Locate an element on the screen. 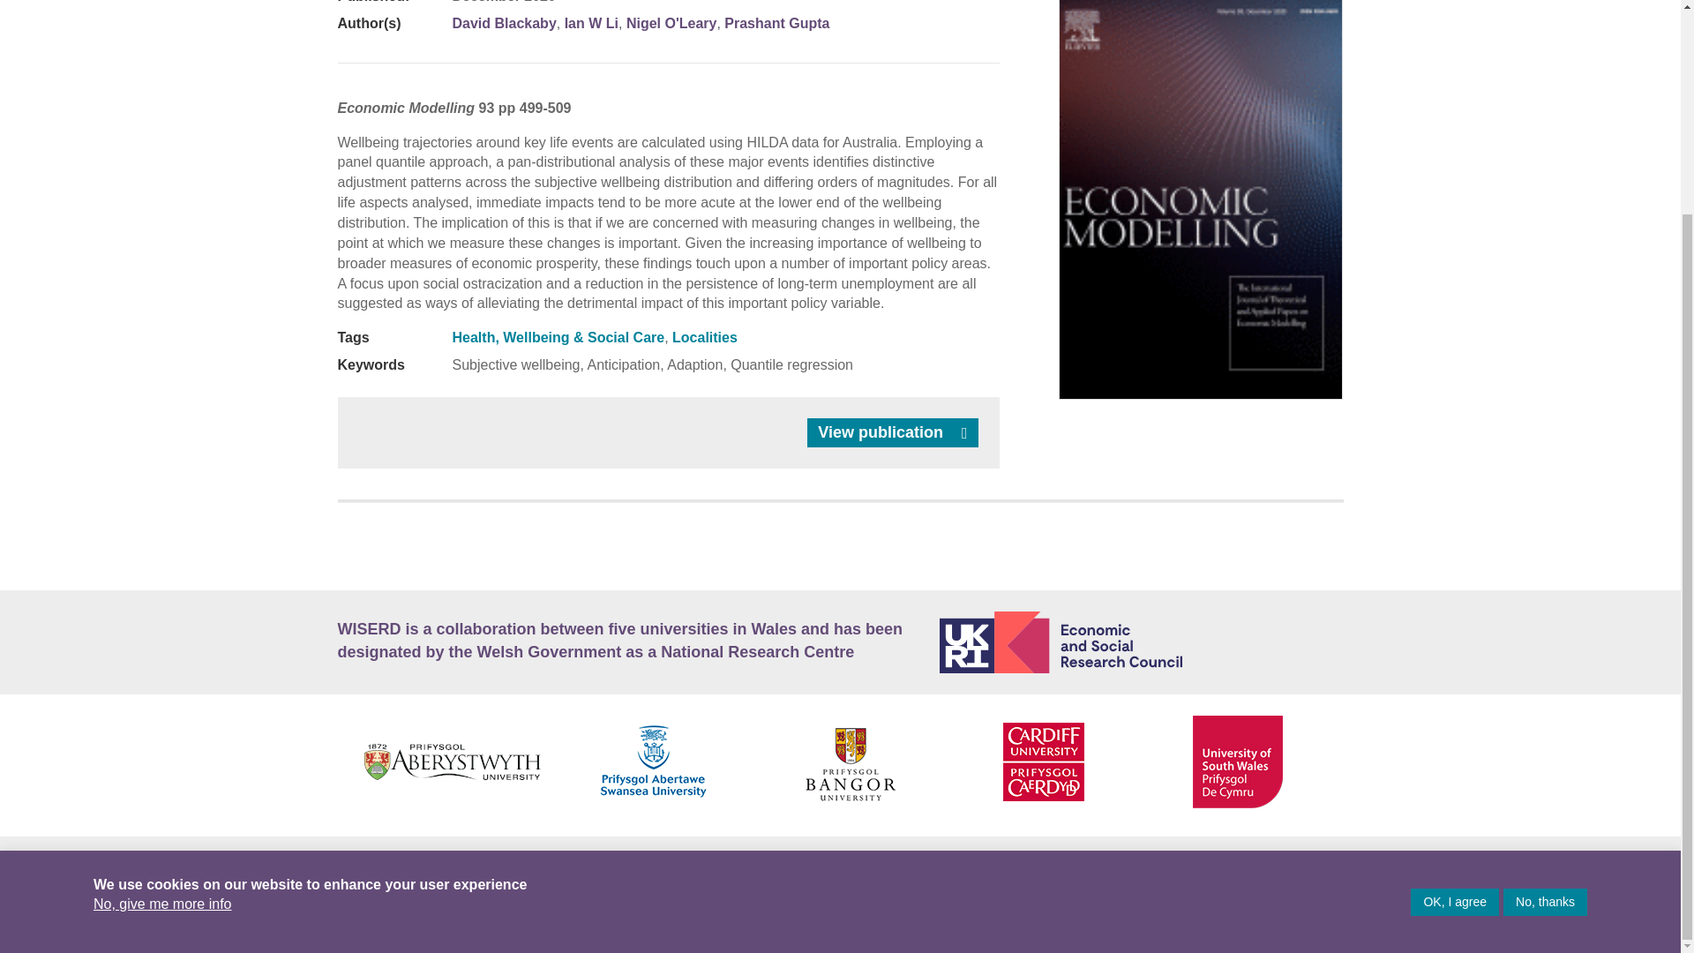 This screenshot has width=1694, height=953. Prashant Gupta is located at coordinates (776, 23).